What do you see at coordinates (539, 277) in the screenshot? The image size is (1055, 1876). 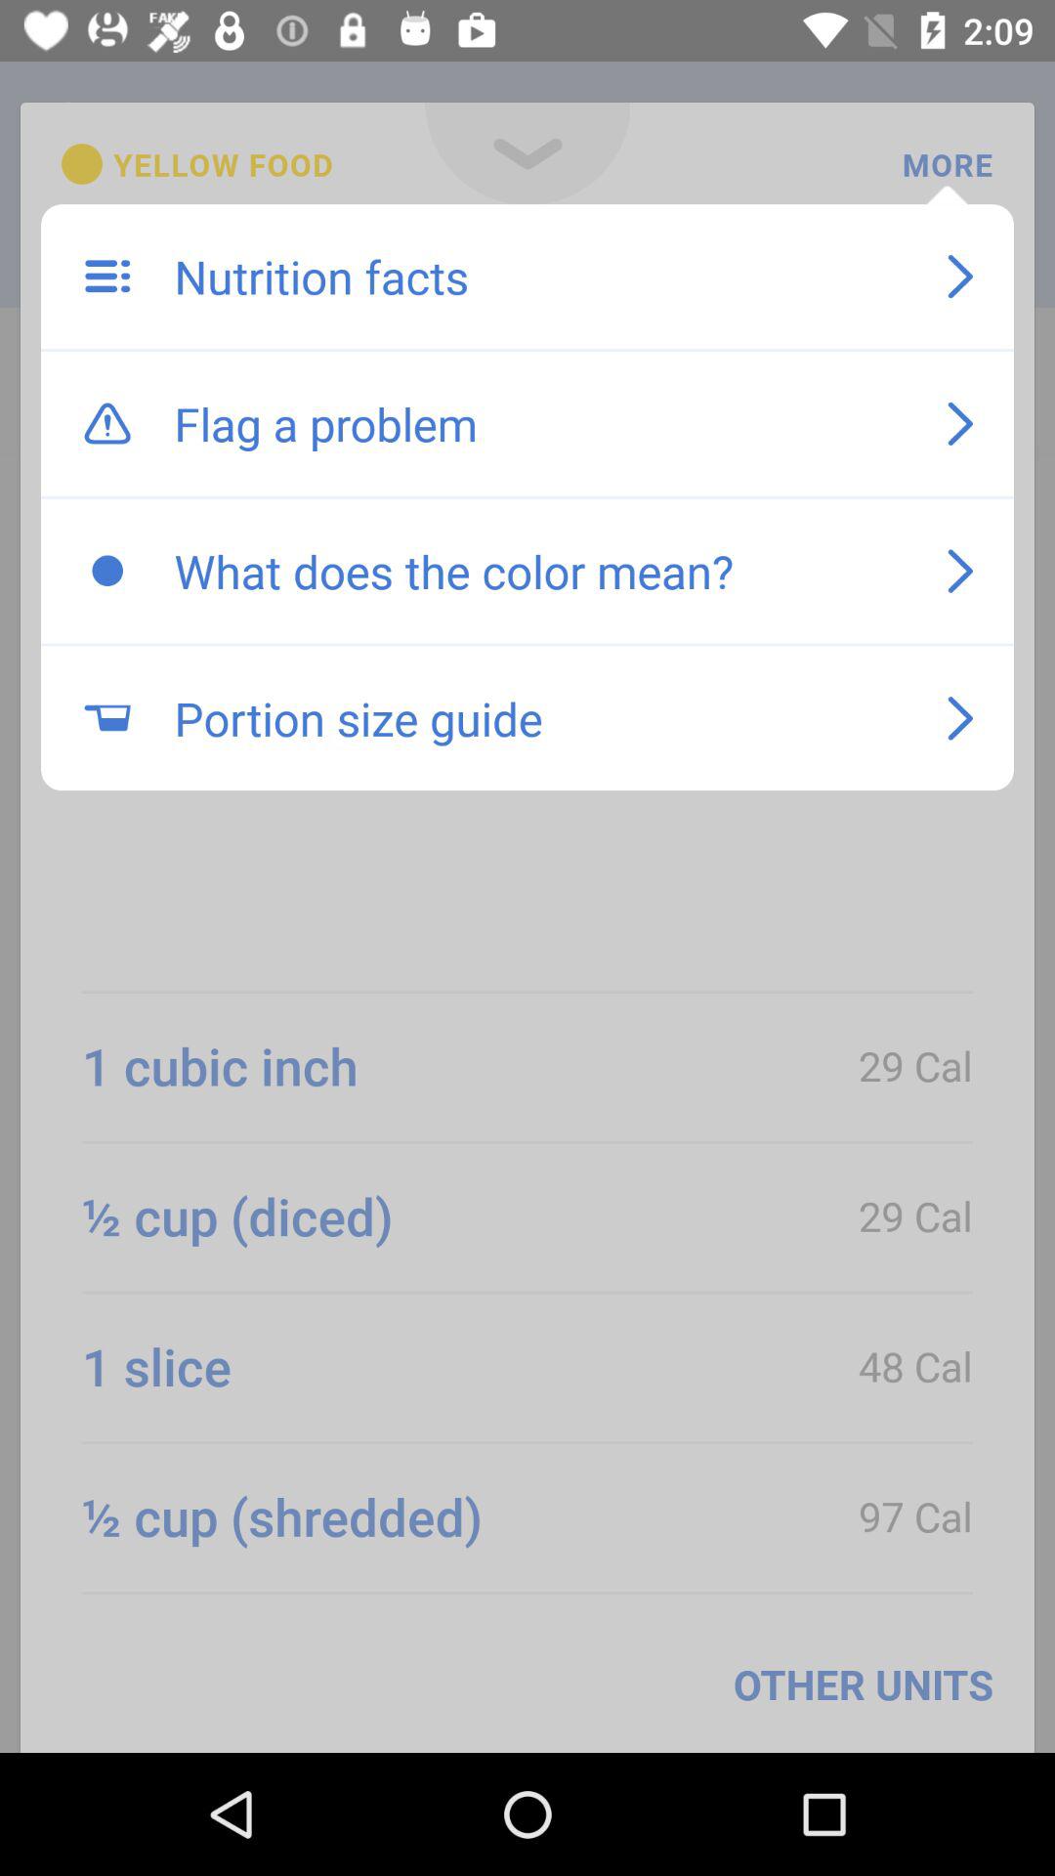 I see `select nutrition facts` at bounding box center [539, 277].